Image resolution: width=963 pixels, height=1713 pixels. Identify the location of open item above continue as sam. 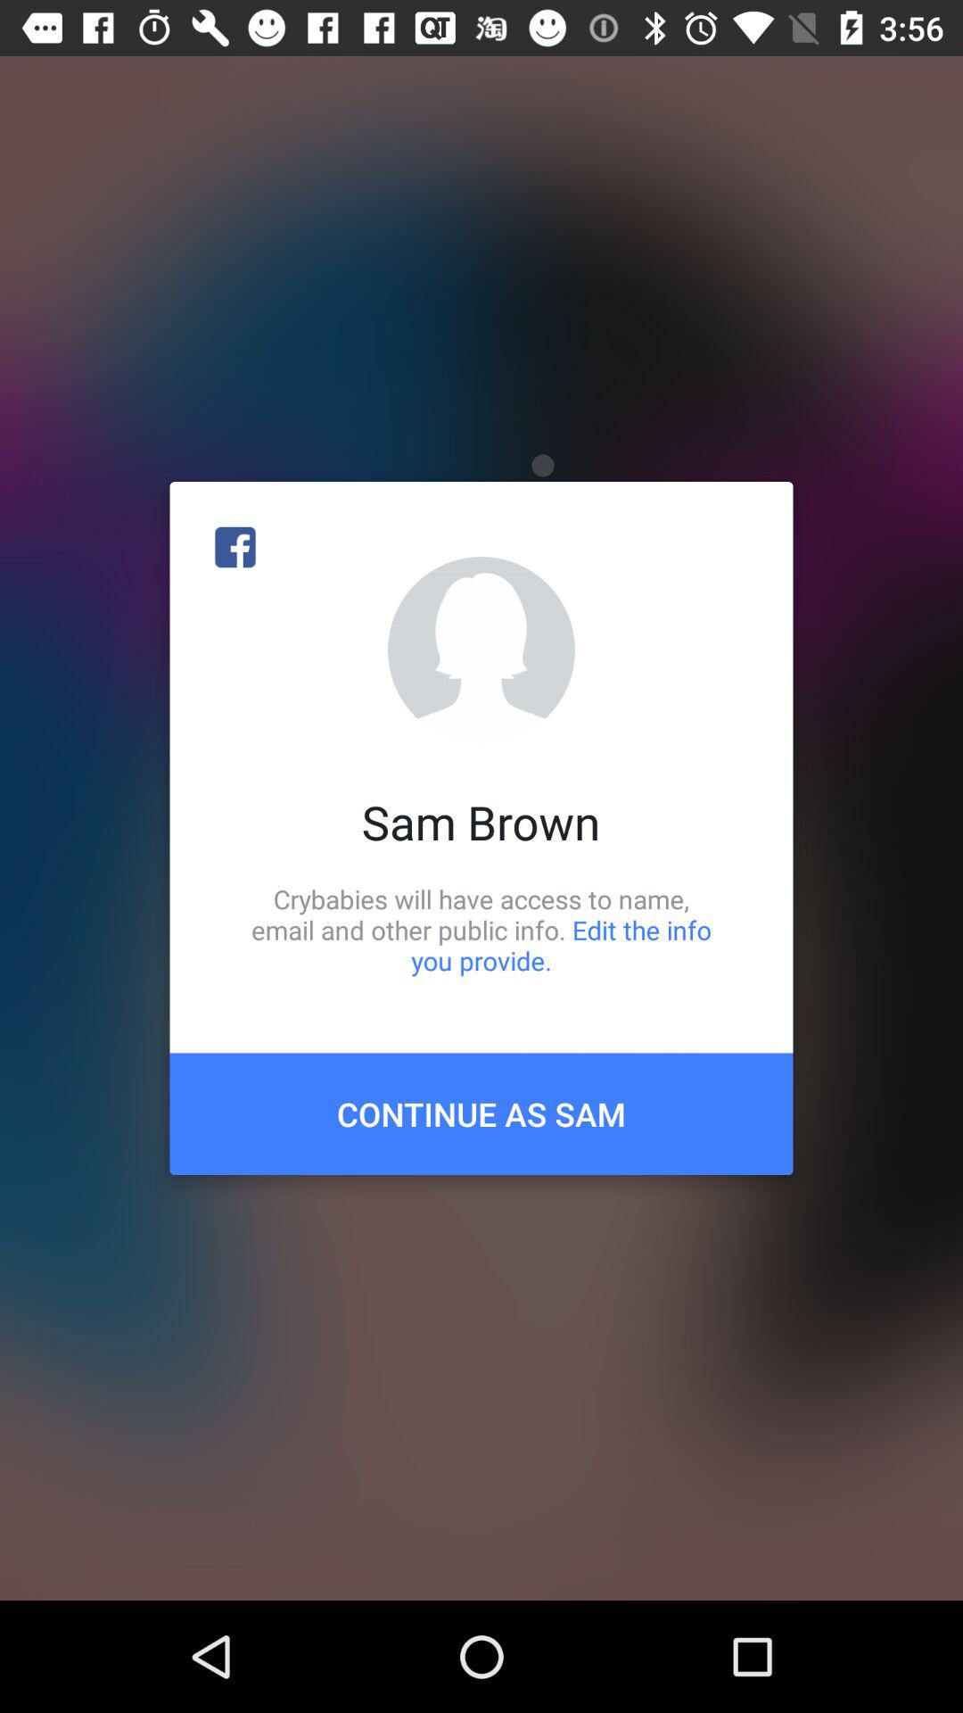
(481, 930).